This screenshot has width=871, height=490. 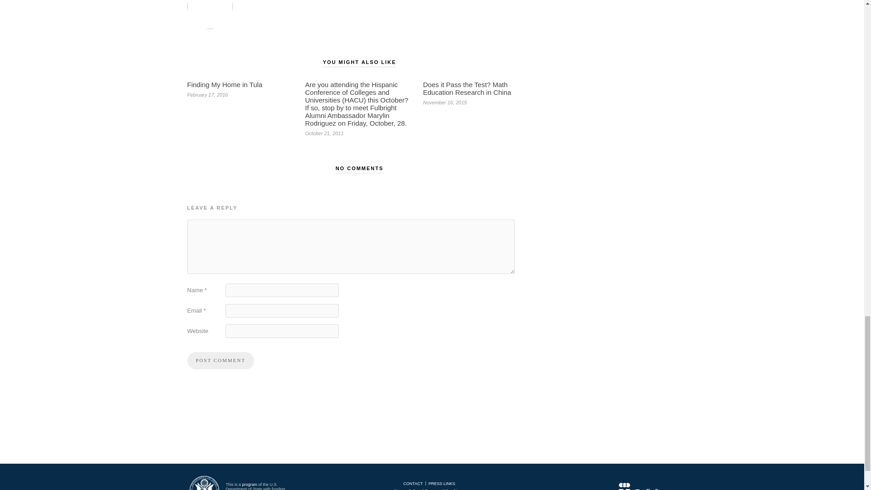 I want to click on Post Comment, so click(x=220, y=361).